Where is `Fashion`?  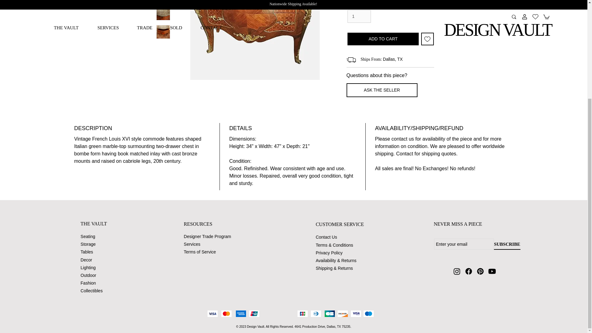
Fashion is located at coordinates (88, 283).